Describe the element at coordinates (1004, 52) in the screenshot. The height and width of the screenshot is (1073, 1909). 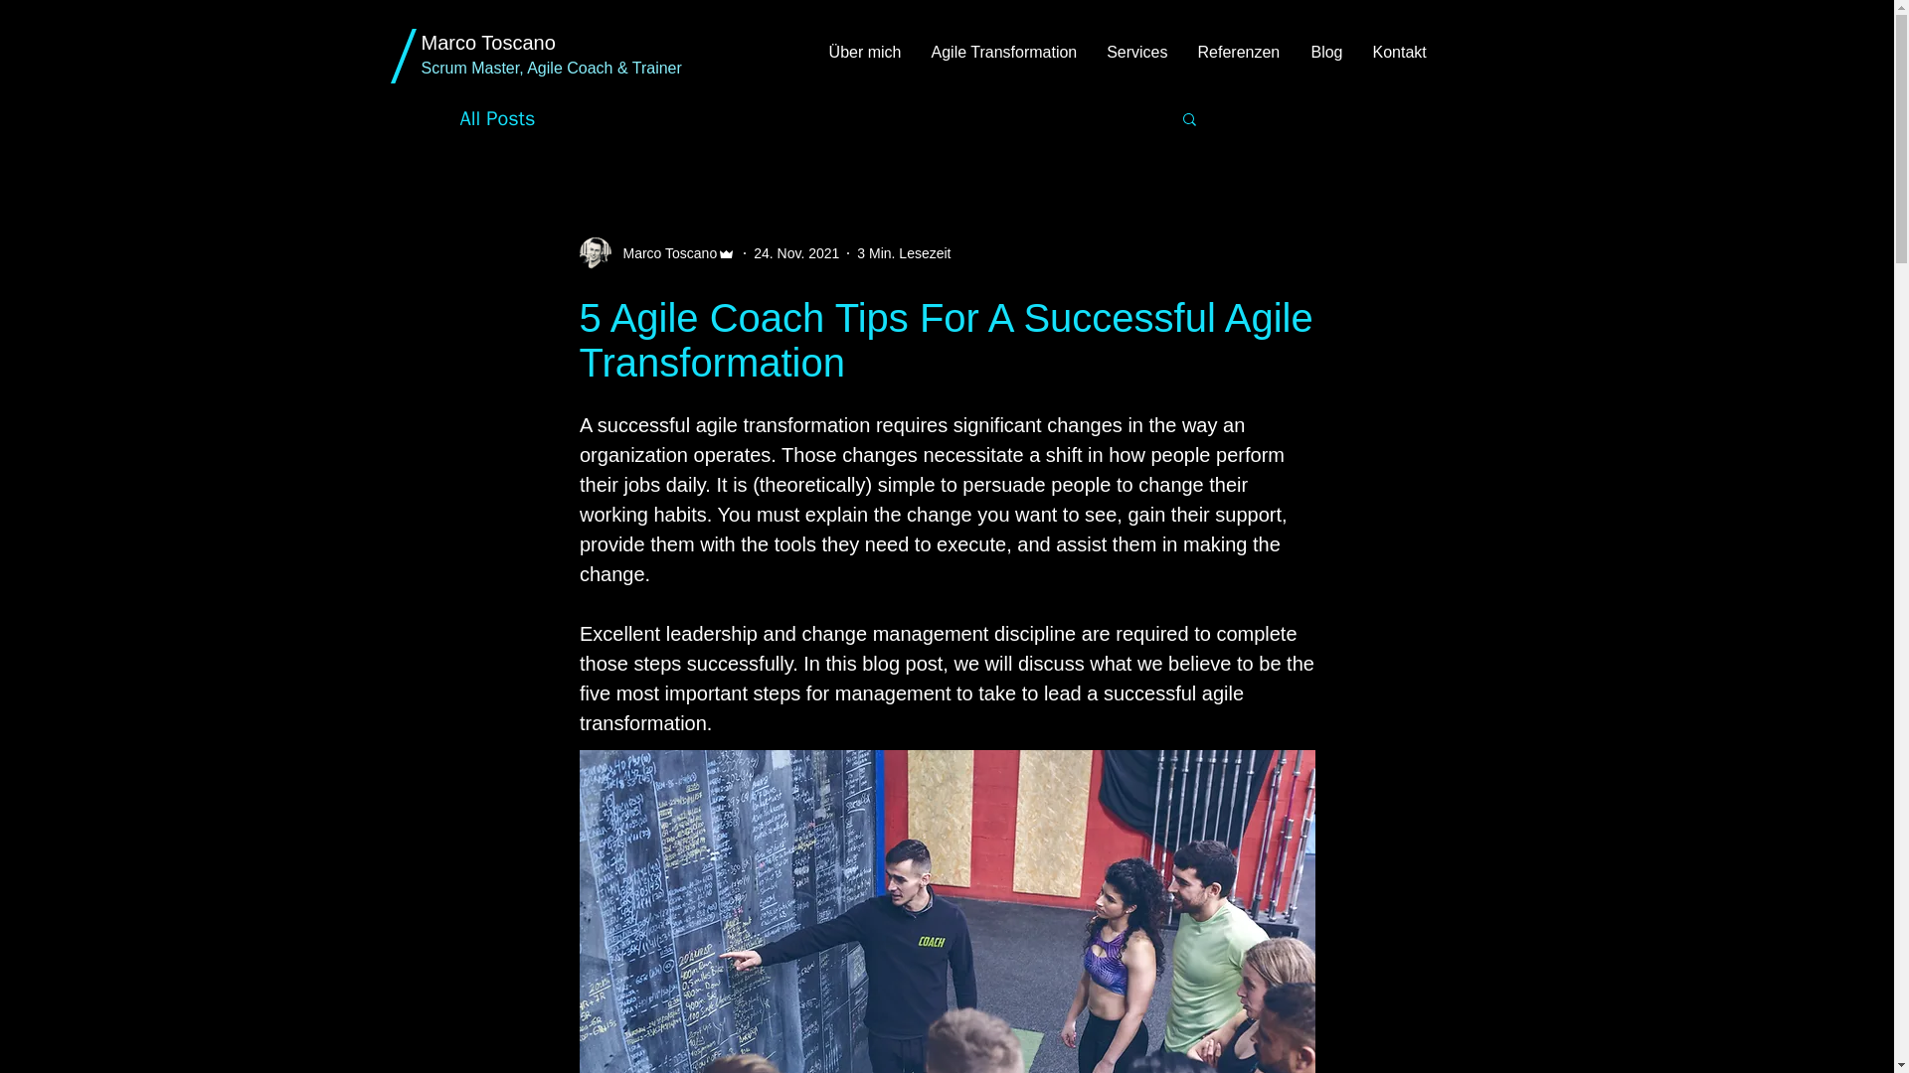
I see `Agile Transformation` at that location.